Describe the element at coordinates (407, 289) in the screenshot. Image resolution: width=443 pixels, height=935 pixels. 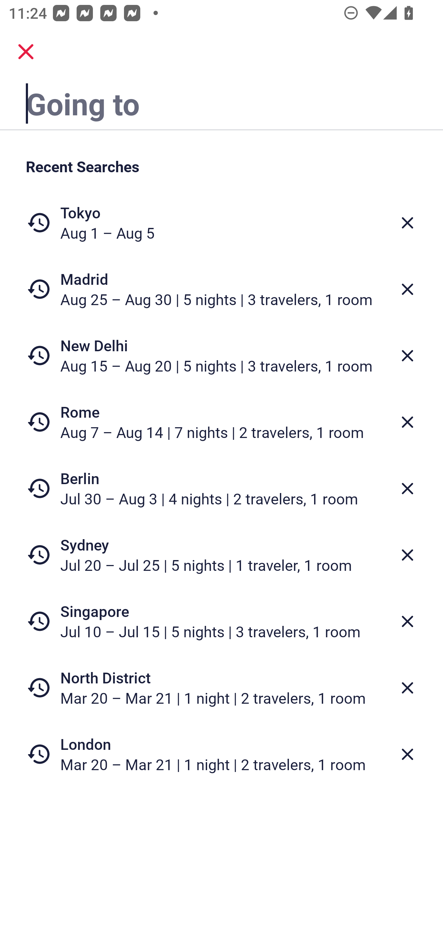
I see `Delete from recent searches` at that location.